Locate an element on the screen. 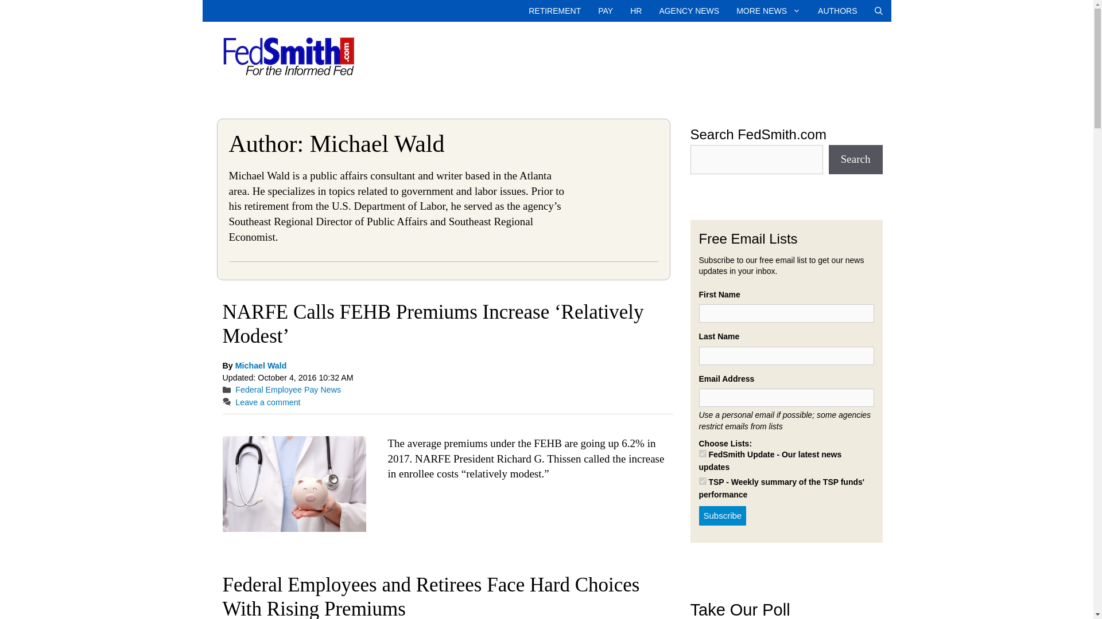 The height and width of the screenshot is (619, 1102). RETIREMENT is located at coordinates (554, 10).